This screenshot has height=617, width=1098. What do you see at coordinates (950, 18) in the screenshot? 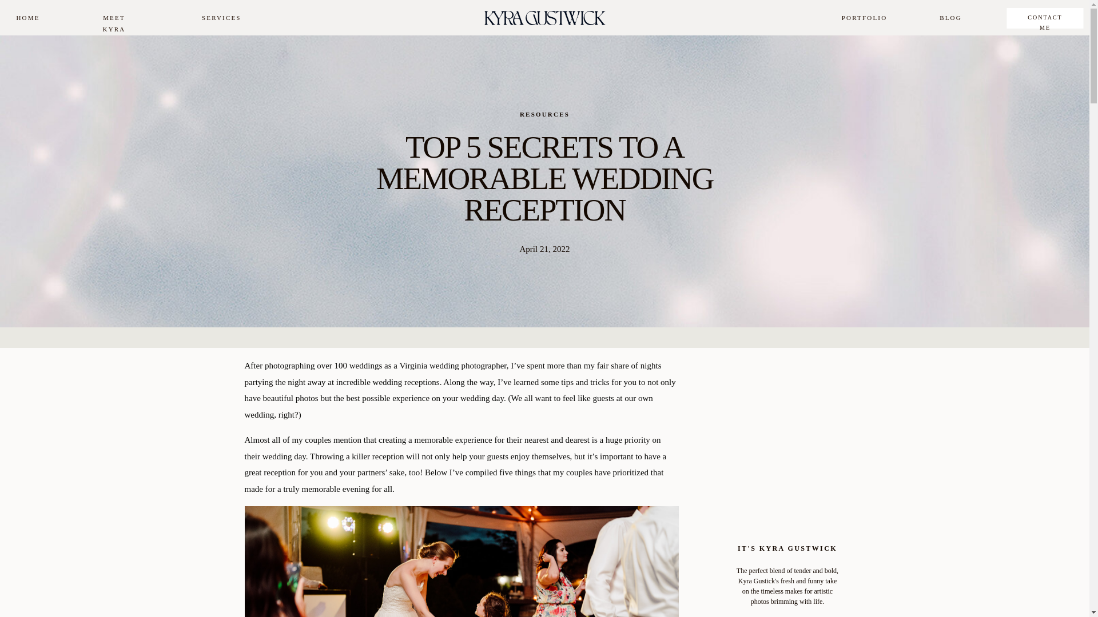
I see `BLOG` at bounding box center [950, 18].